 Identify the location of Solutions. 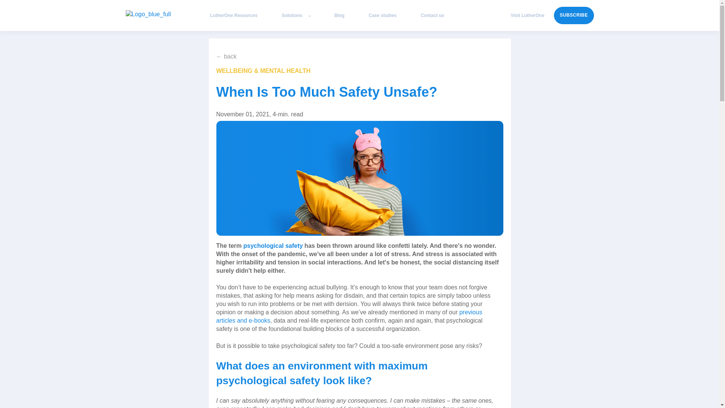
(296, 15).